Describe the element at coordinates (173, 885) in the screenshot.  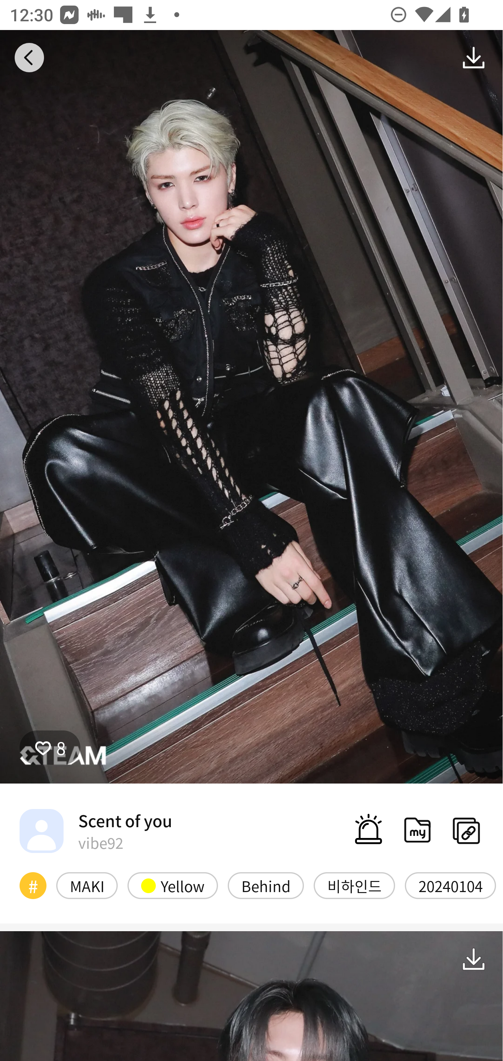
I see `Yellow` at that location.